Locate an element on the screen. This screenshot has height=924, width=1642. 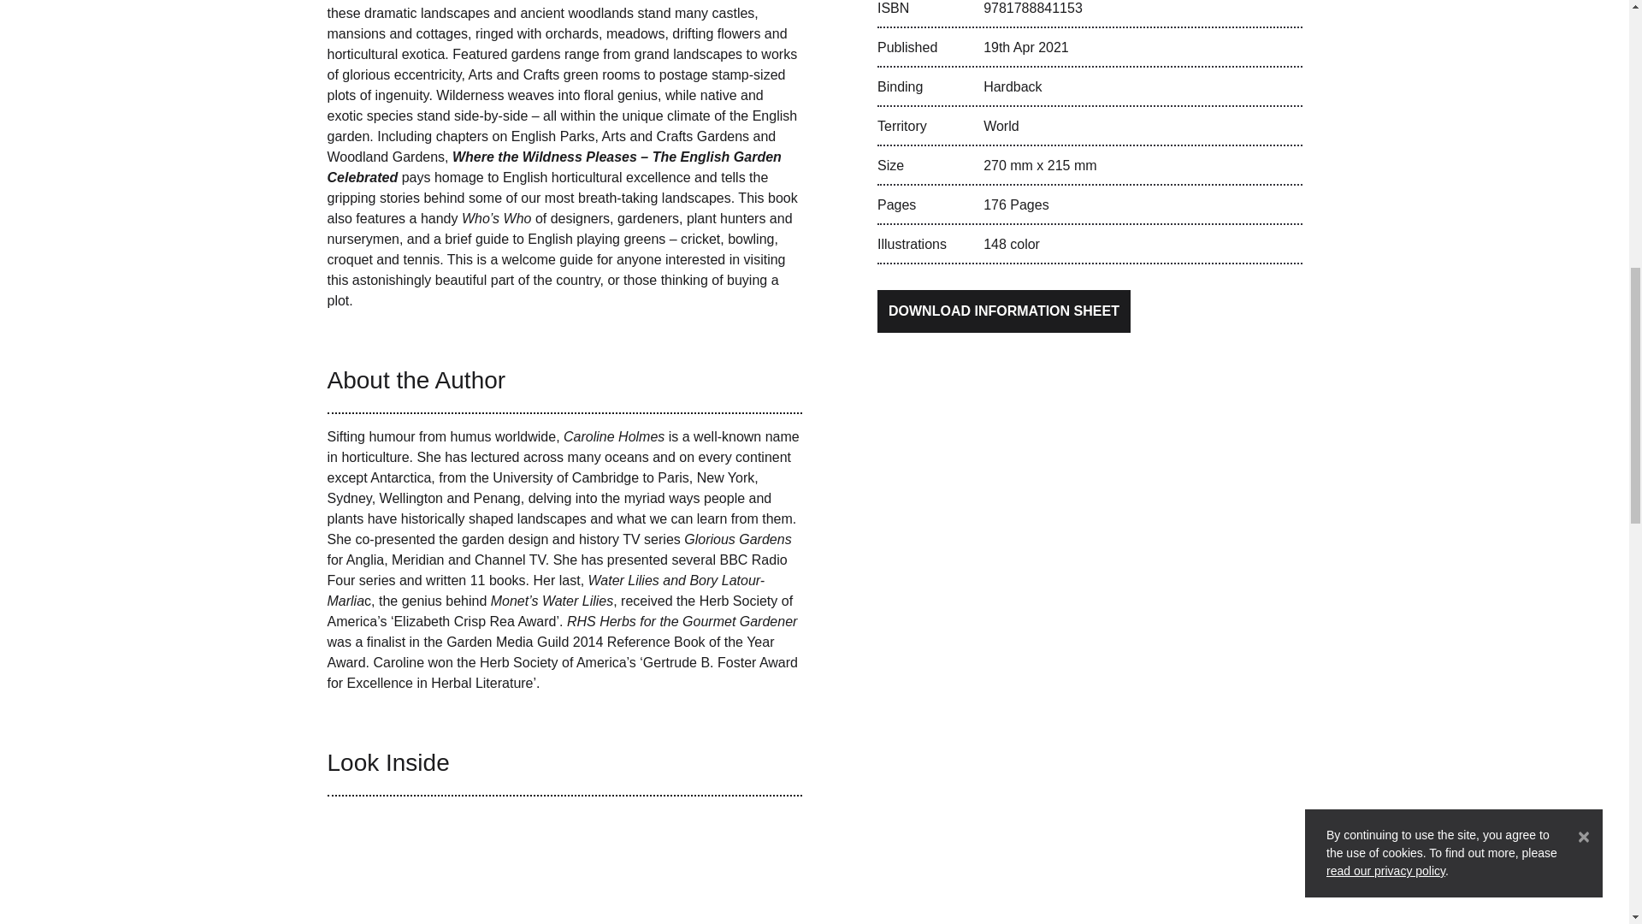
Look Inside: Where the Wildness Pleases is located at coordinates (564, 873).